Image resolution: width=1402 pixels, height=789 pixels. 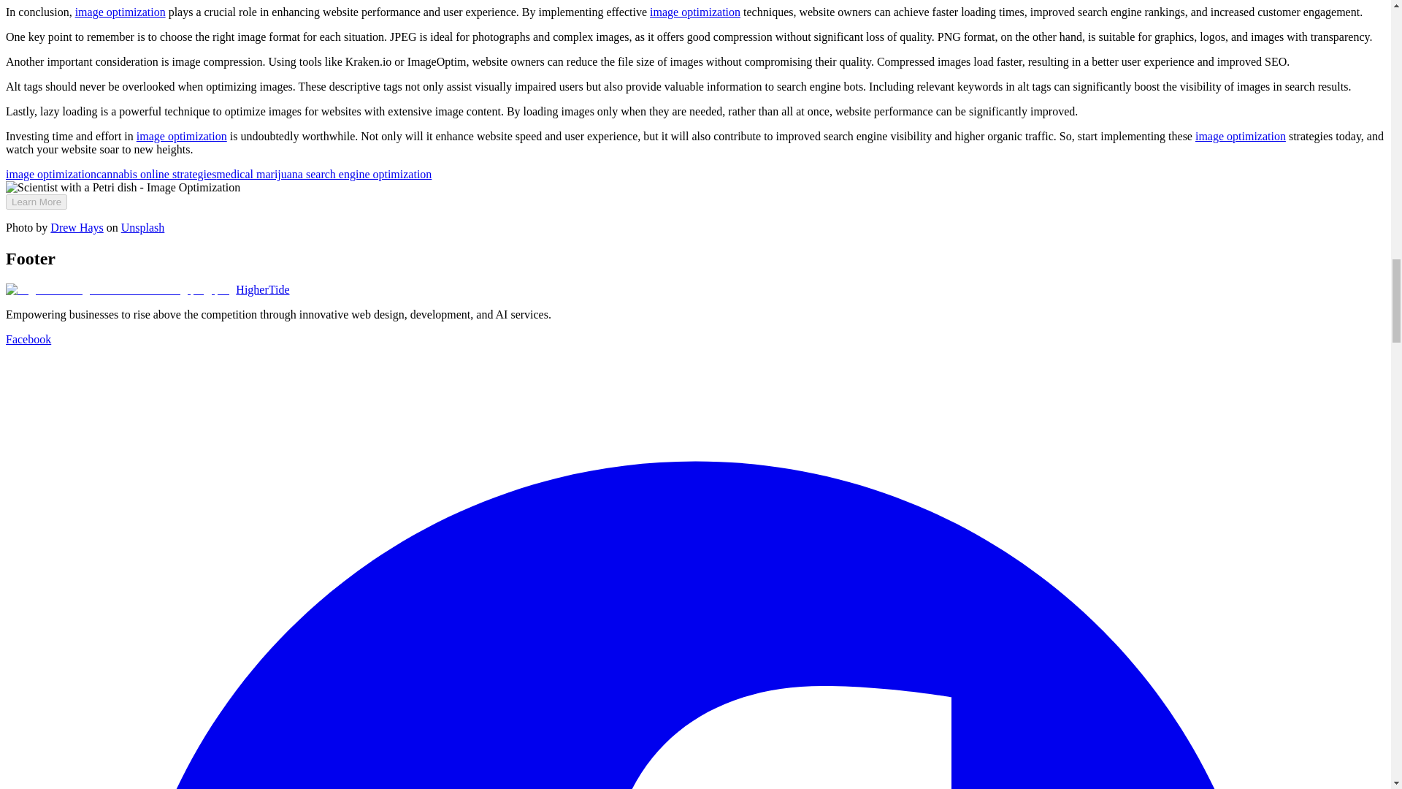 I want to click on Learn More, so click(x=37, y=202).